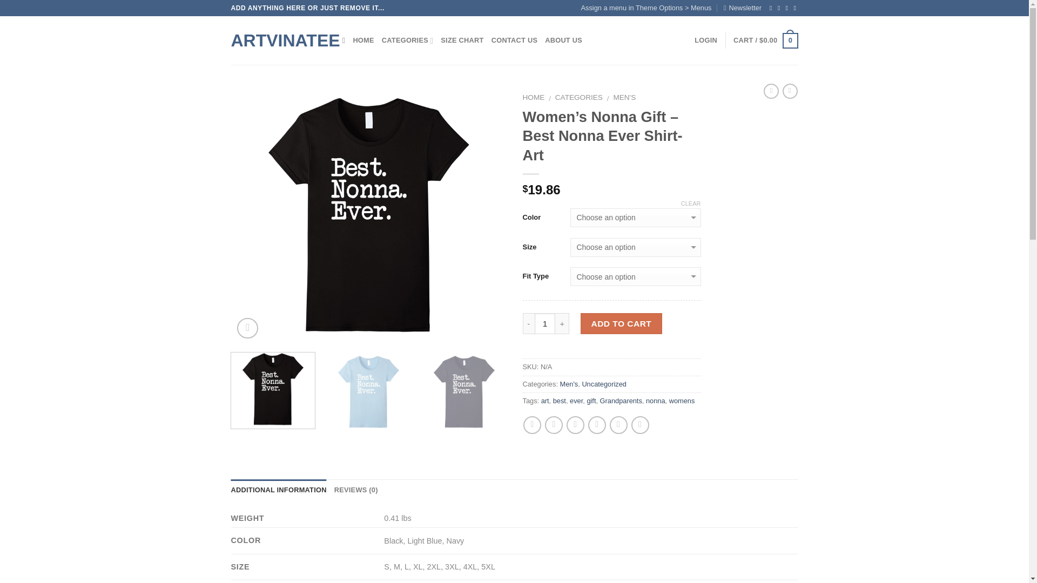 Image resolution: width=1037 pixels, height=583 pixels. Describe the element at coordinates (368, 390) in the screenshot. I see ` Light Blue ` at that location.